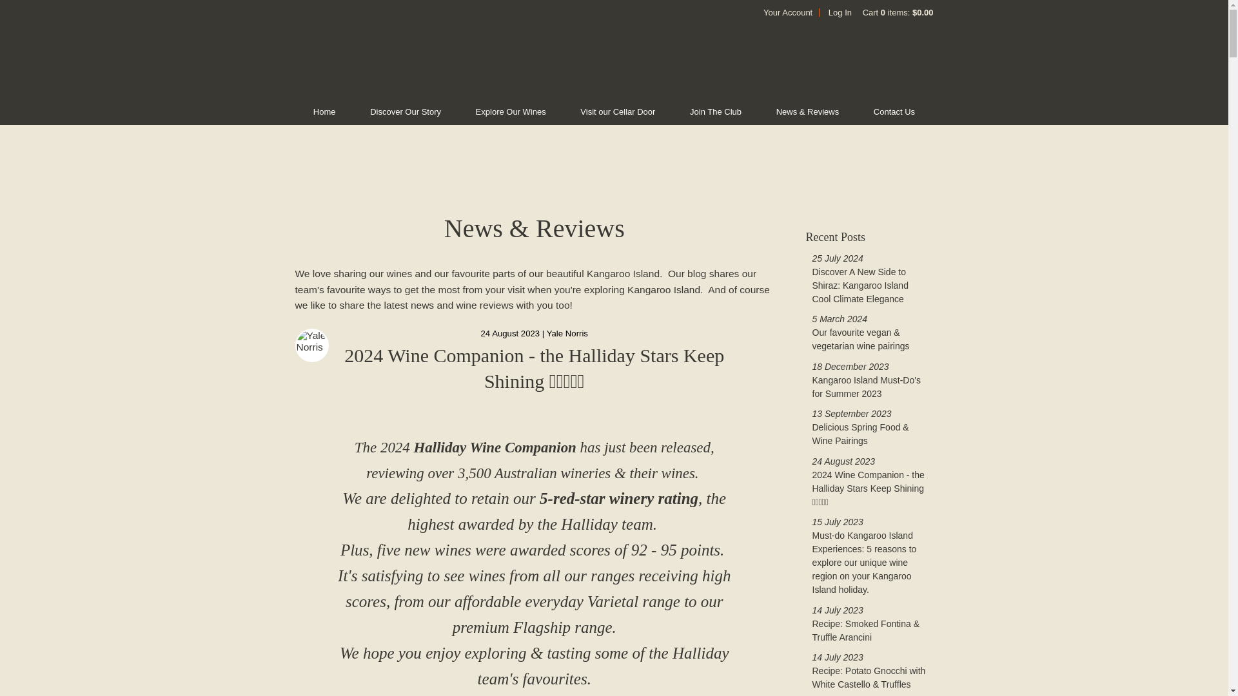  Describe the element at coordinates (618, 112) in the screenshot. I see `Visit our Cellar Door` at that location.